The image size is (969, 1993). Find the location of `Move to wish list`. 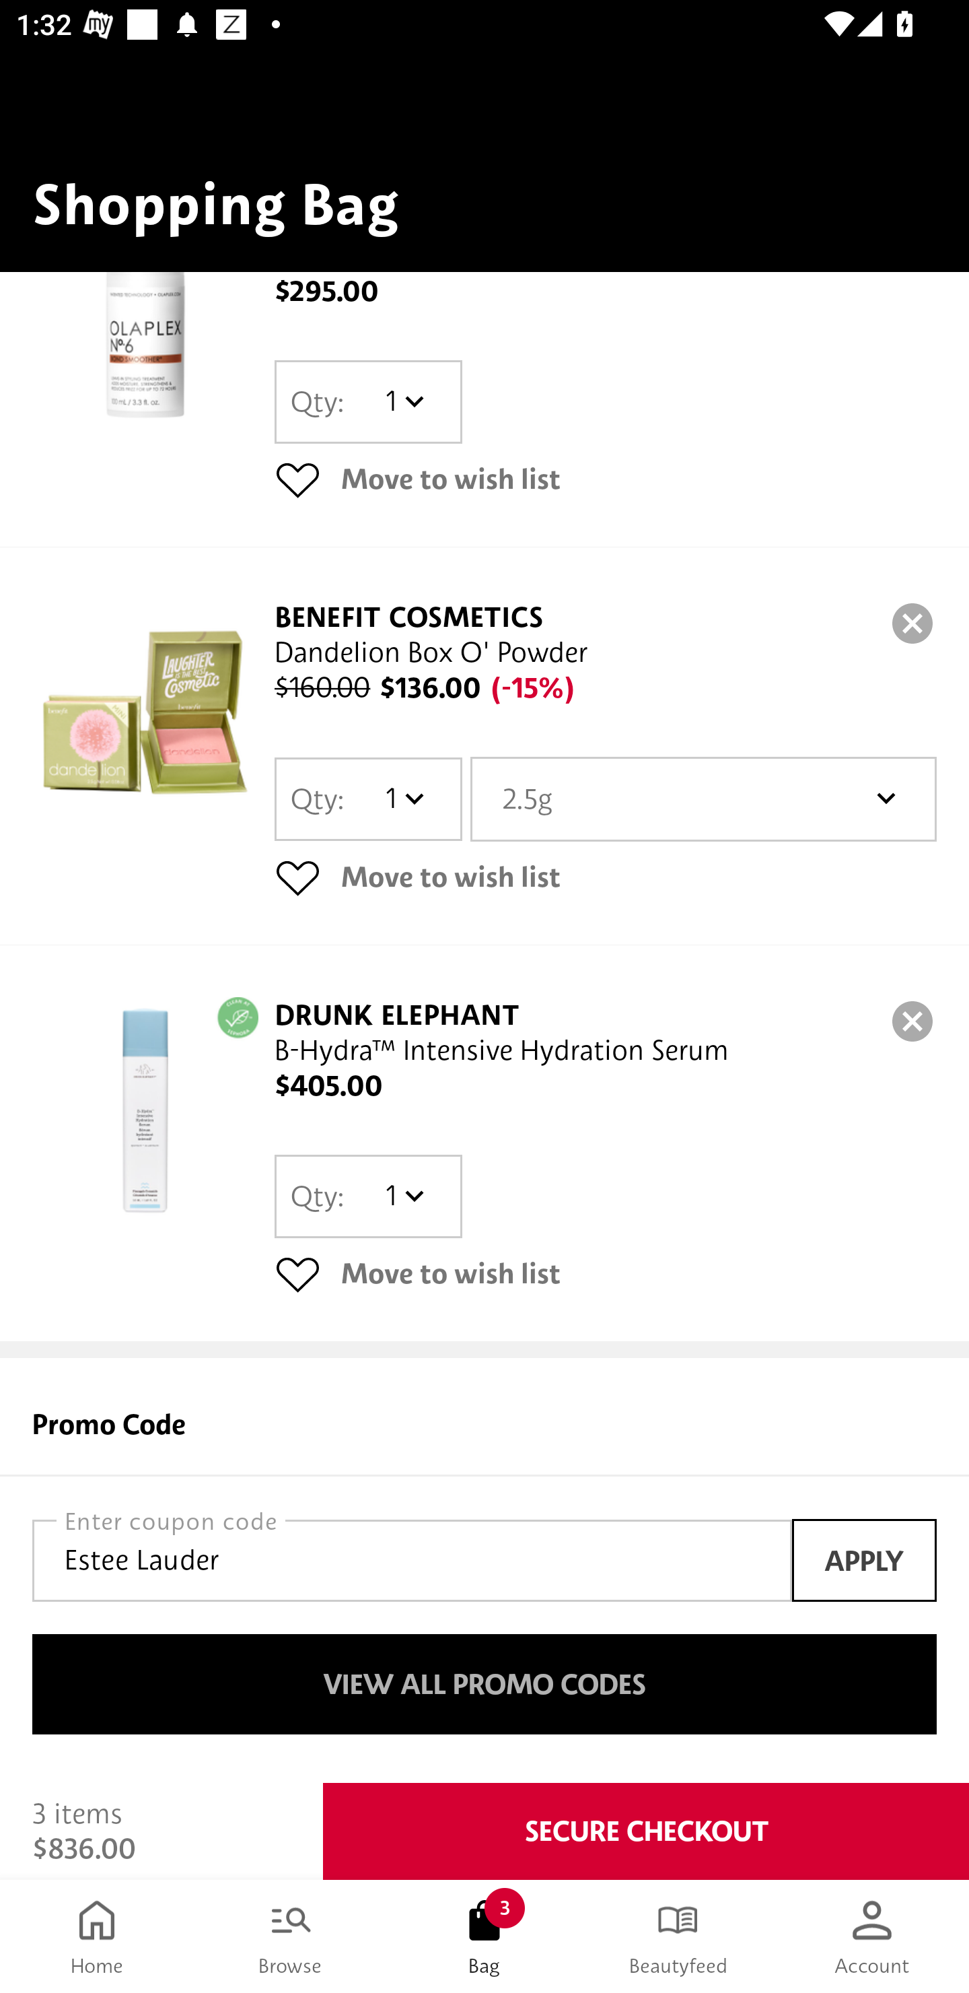

Move to wish list is located at coordinates (606, 479).